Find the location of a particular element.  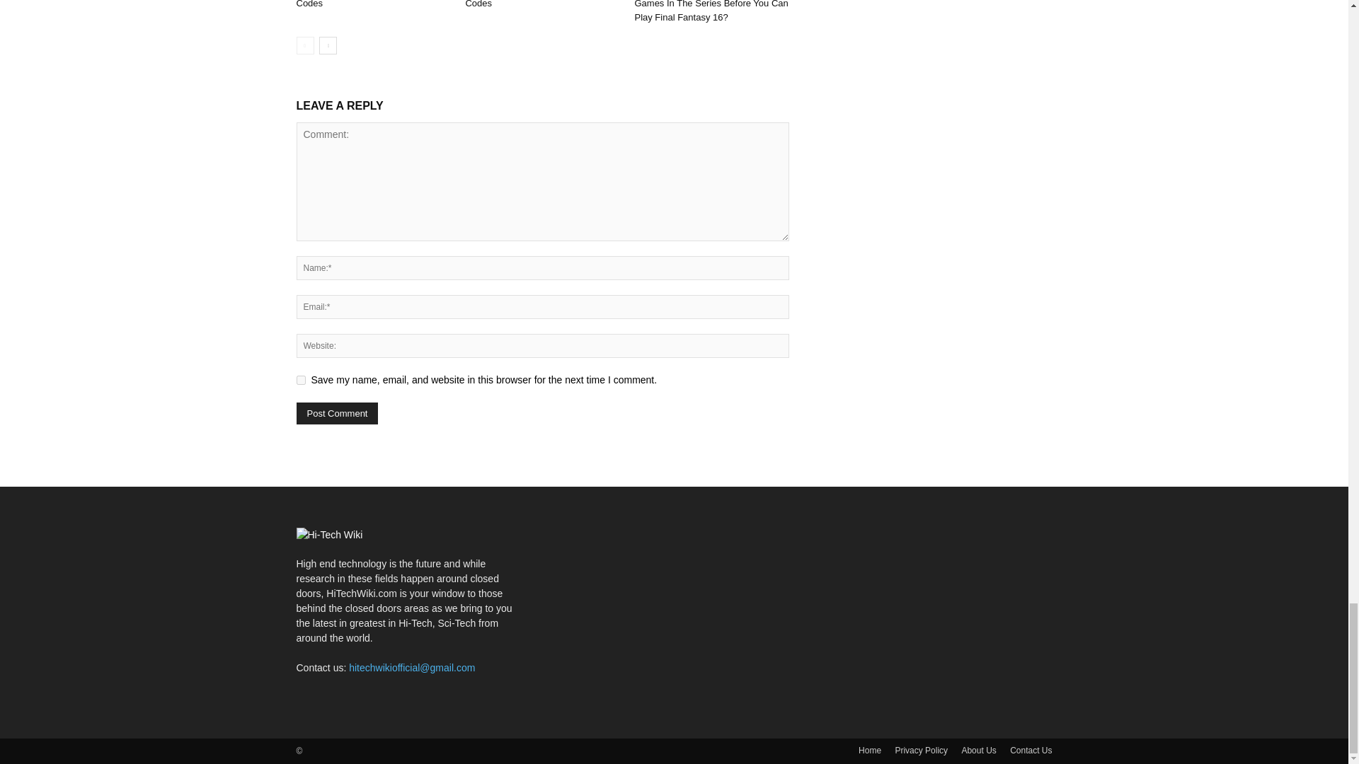

yes is located at coordinates (300, 381).